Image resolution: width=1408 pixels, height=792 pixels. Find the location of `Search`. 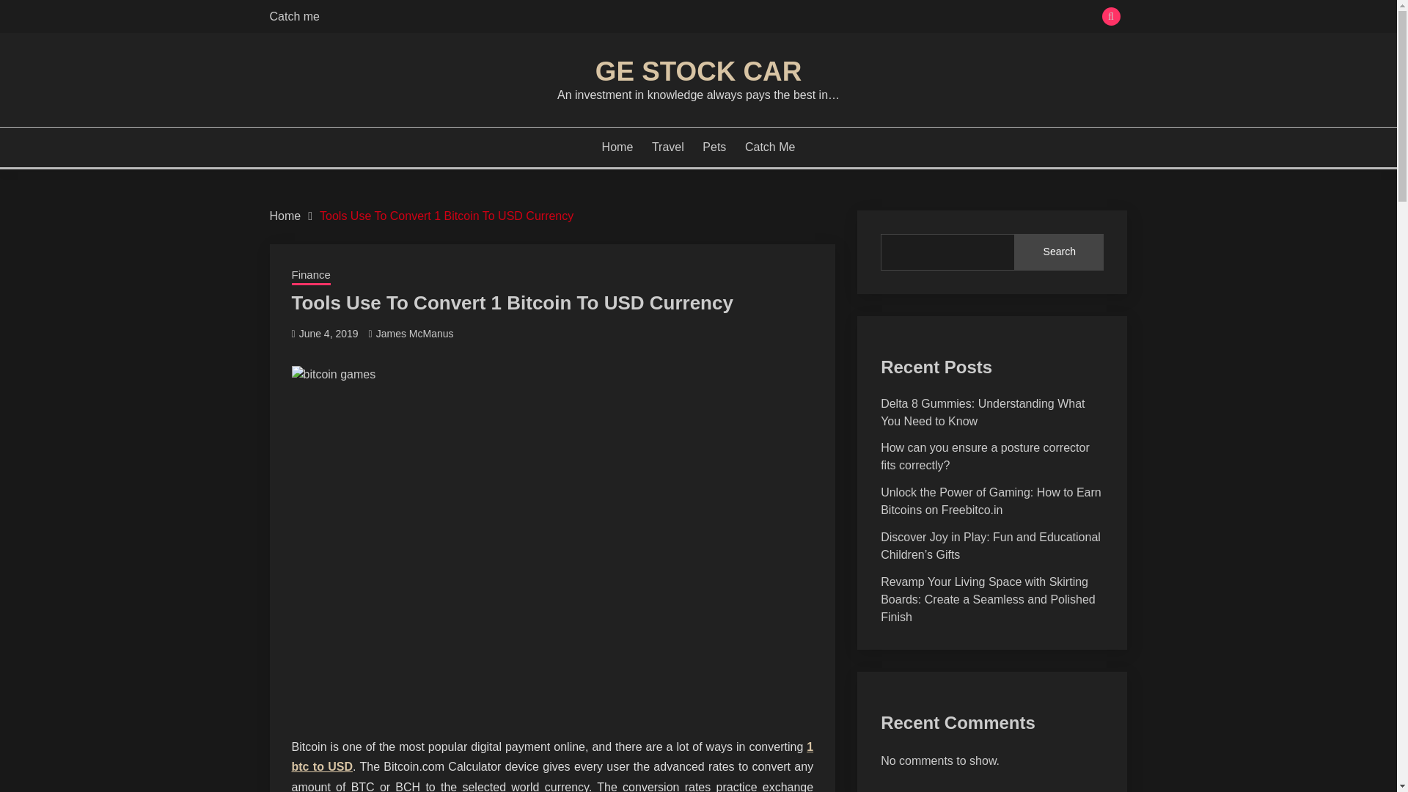

Search is located at coordinates (1059, 252).